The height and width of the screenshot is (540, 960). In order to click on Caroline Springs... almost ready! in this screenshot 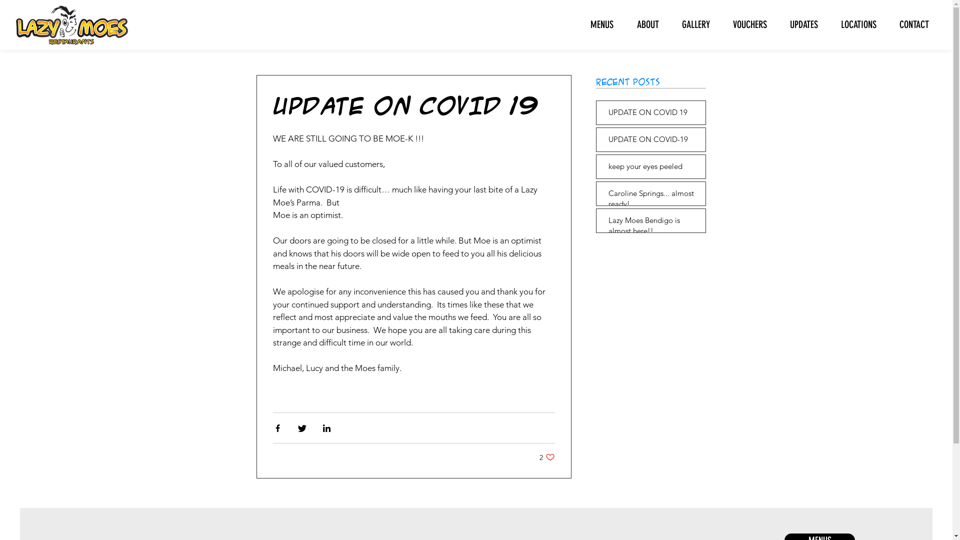, I will do `click(653, 200)`.